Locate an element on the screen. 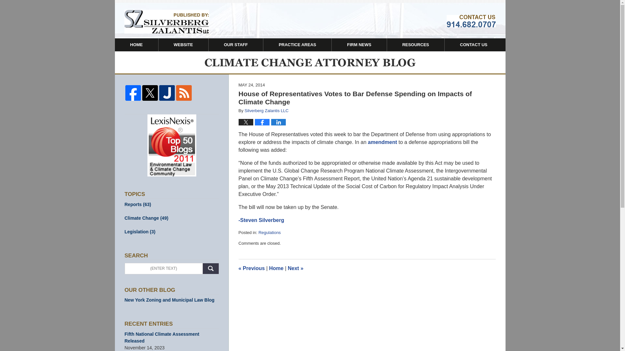 The height and width of the screenshot is (351, 625). Fifth National Climate Assessment Released is located at coordinates (172, 337).